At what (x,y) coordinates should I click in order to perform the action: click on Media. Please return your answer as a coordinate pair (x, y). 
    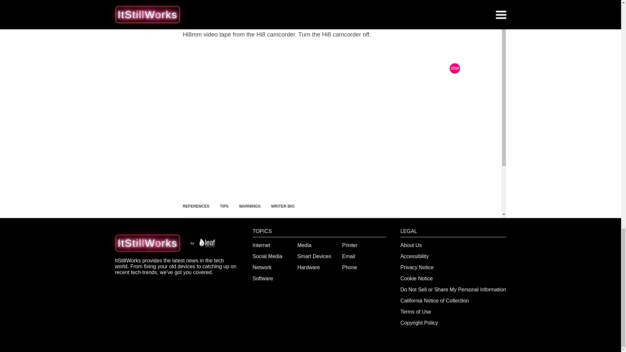
    Looking at the image, I should click on (305, 245).